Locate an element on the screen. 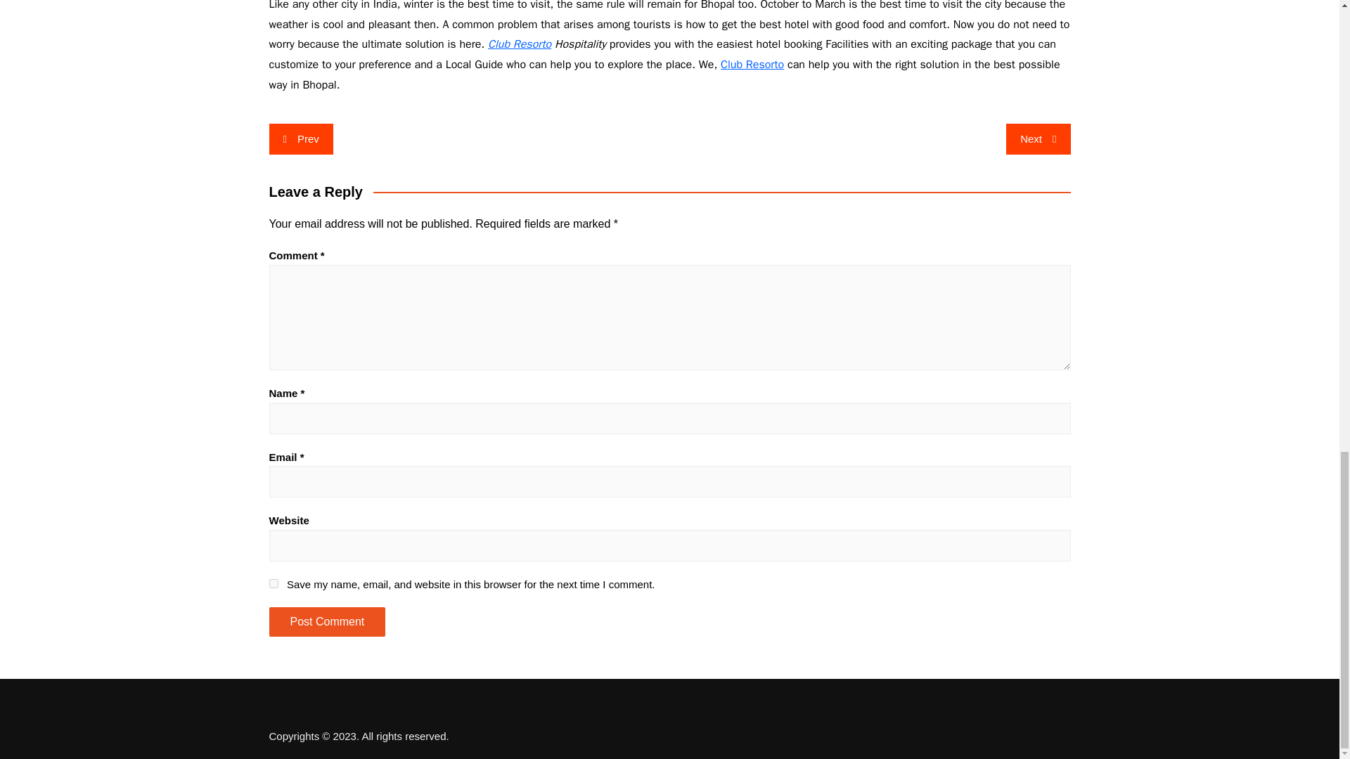 The image size is (1350, 759). Next is located at coordinates (1038, 139).